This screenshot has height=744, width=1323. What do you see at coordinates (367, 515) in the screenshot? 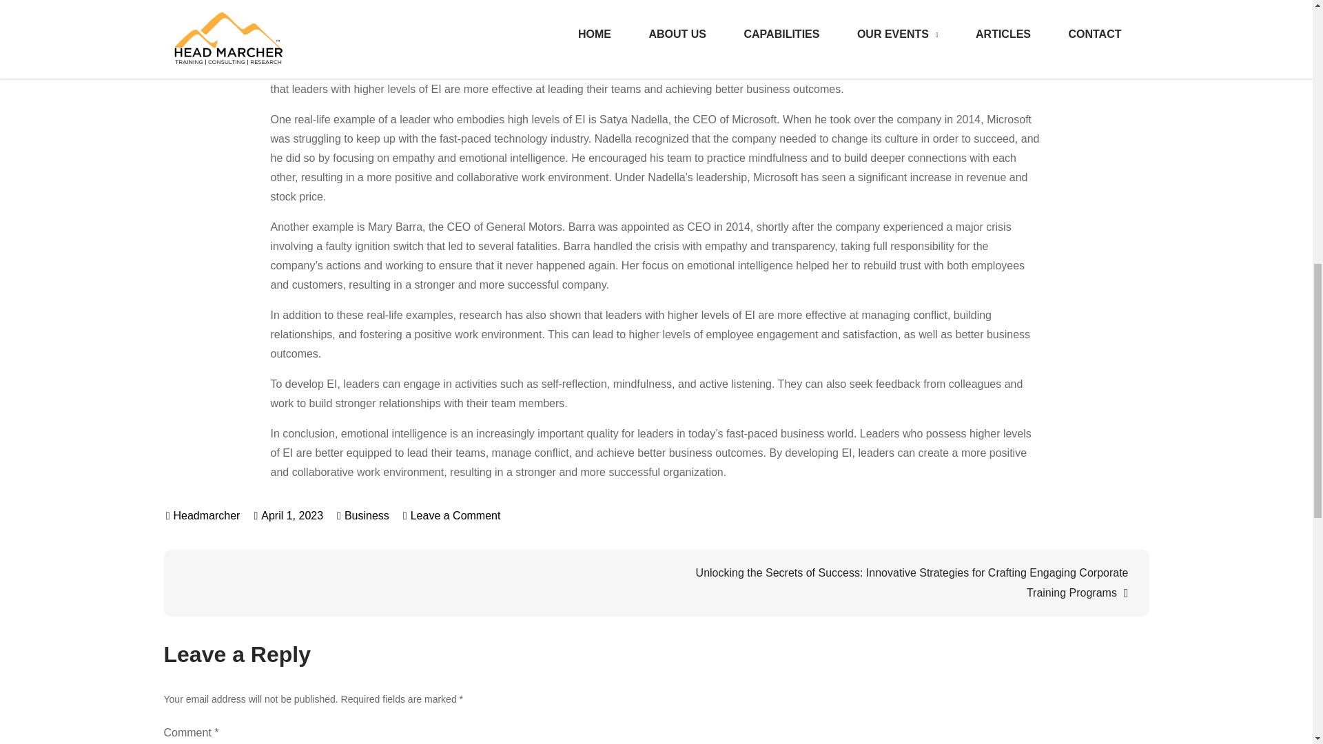
I see `Business` at bounding box center [367, 515].